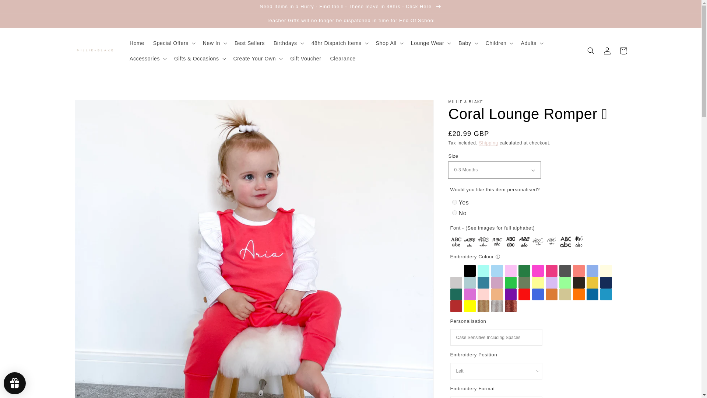  Describe the element at coordinates (22, 8) in the screenshot. I see `Skip to content` at that location.